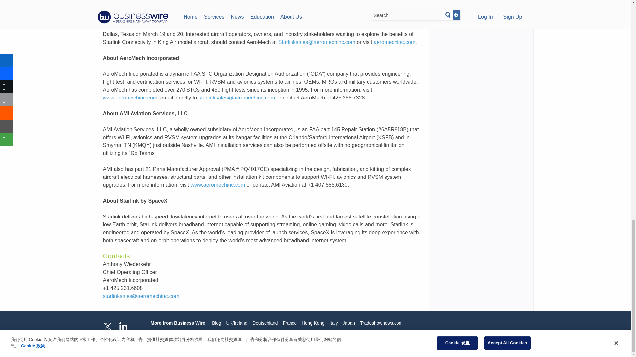  I want to click on www.aeromechinc.com, so click(218, 185).